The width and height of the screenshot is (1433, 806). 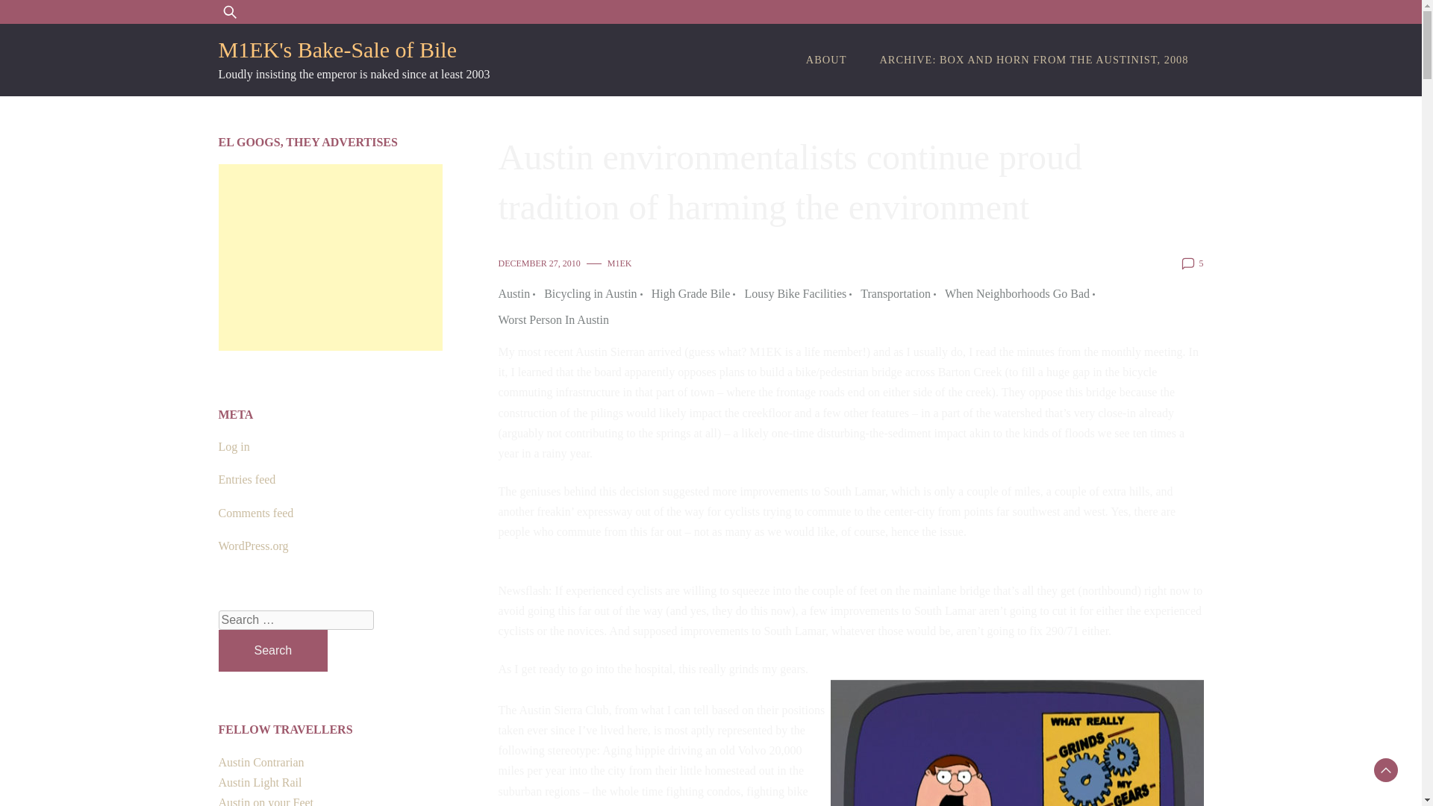 I want to click on M1EK, so click(x=619, y=263).